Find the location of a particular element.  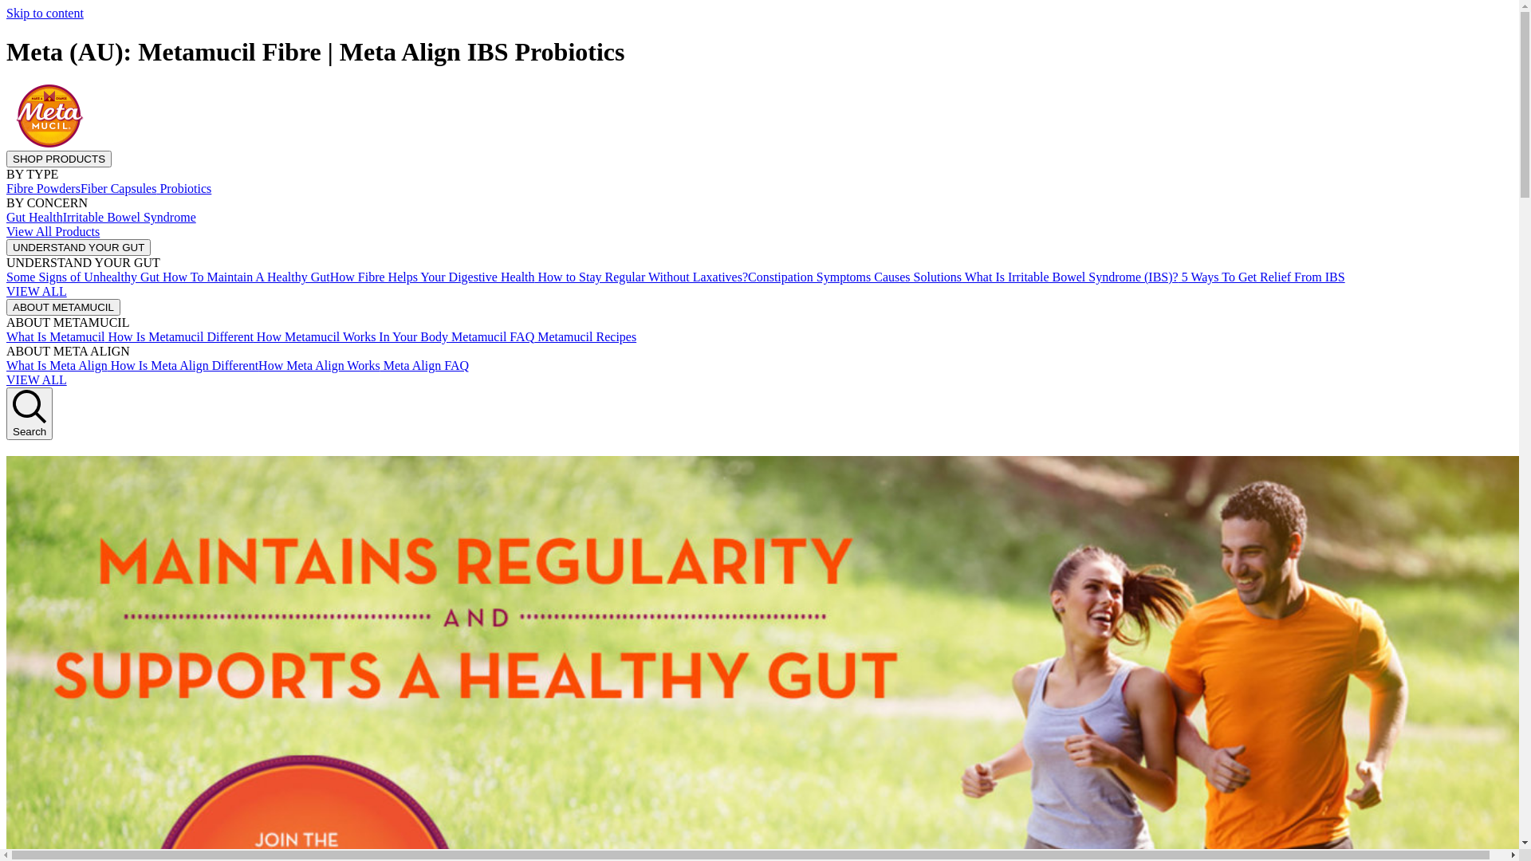

Gut Health is located at coordinates (35, 217).